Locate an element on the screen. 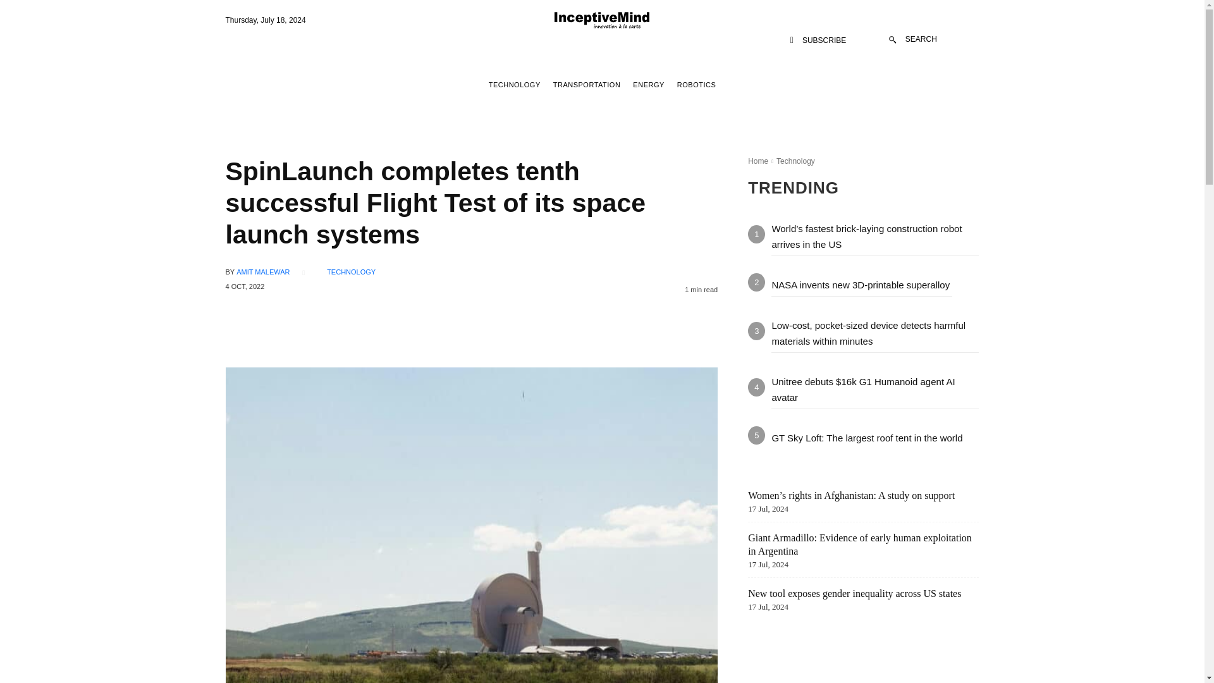 This screenshot has width=1214, height=683. AMIT MALEWAR is located at coordinates (263, 272).